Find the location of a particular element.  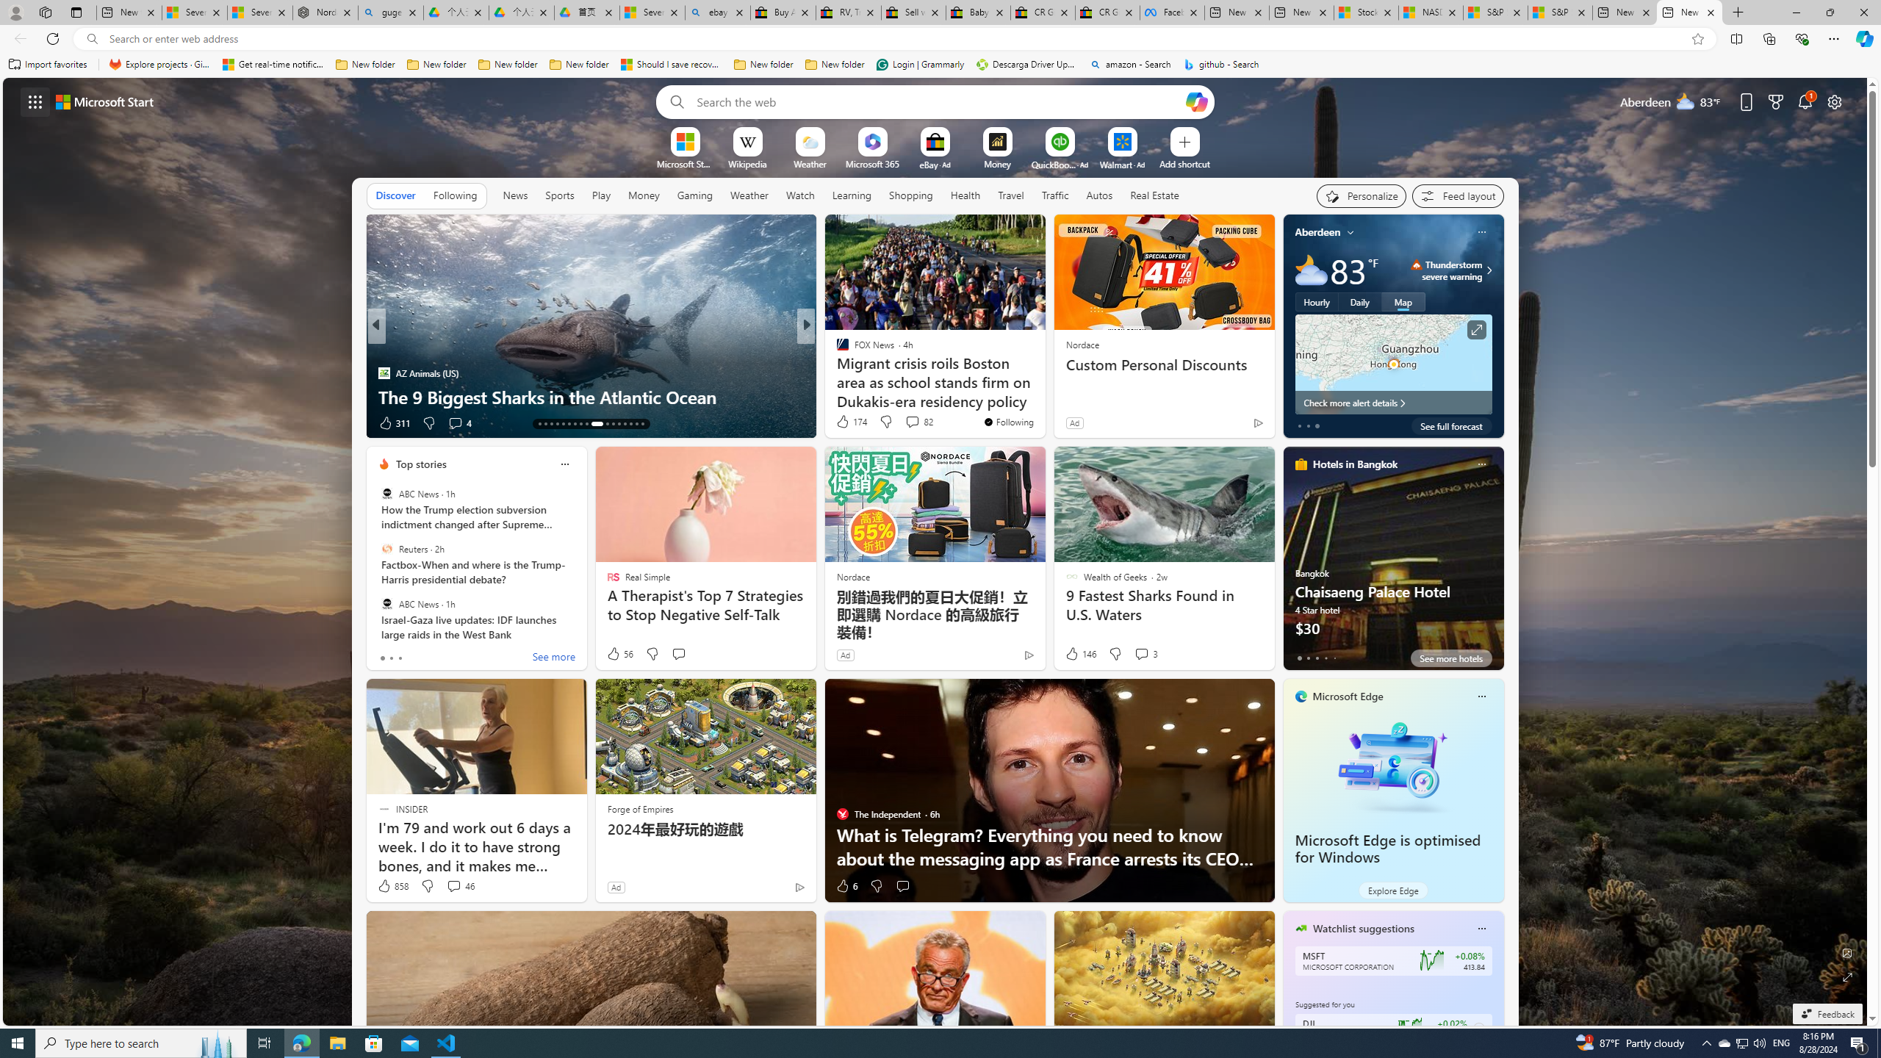

Class: icon-img is located at coordinates (1481, 928).